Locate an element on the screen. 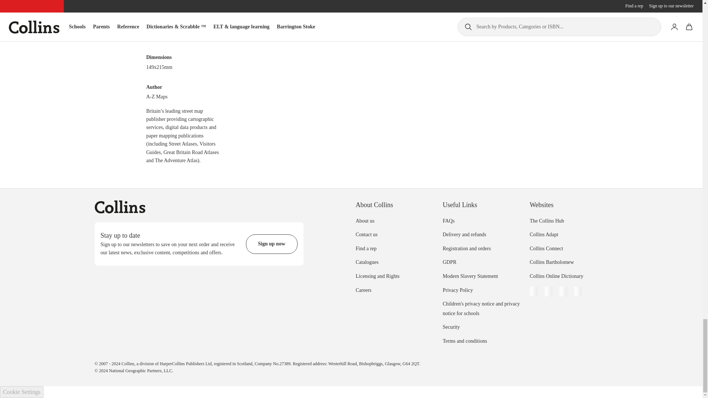 Image resolution: width=708 pixels, height=398 pixels. Registration and orders is located at coordinates (466, 248).